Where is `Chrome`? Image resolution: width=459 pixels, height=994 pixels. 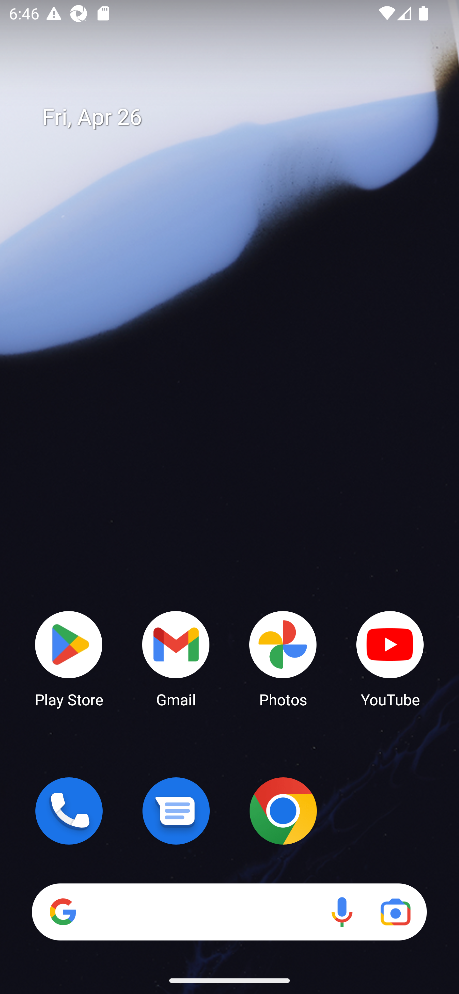 Chrome is located at coordinates (283, 811).